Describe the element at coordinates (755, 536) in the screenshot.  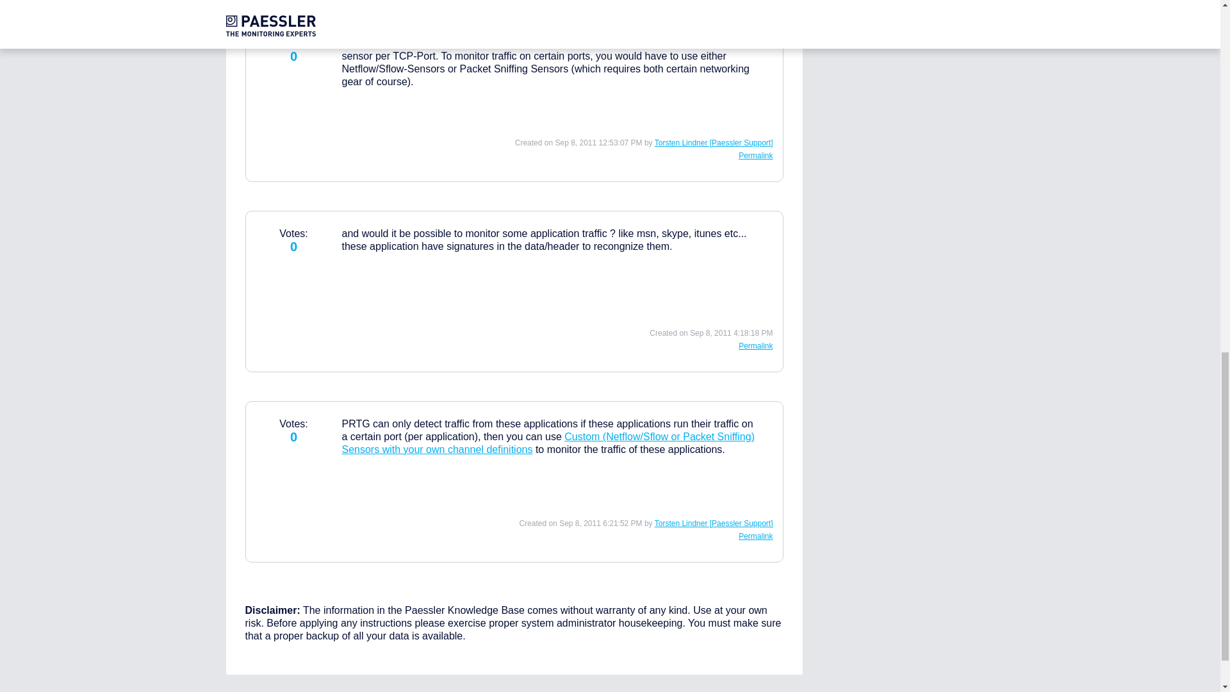
I see `Permalink` at that location.